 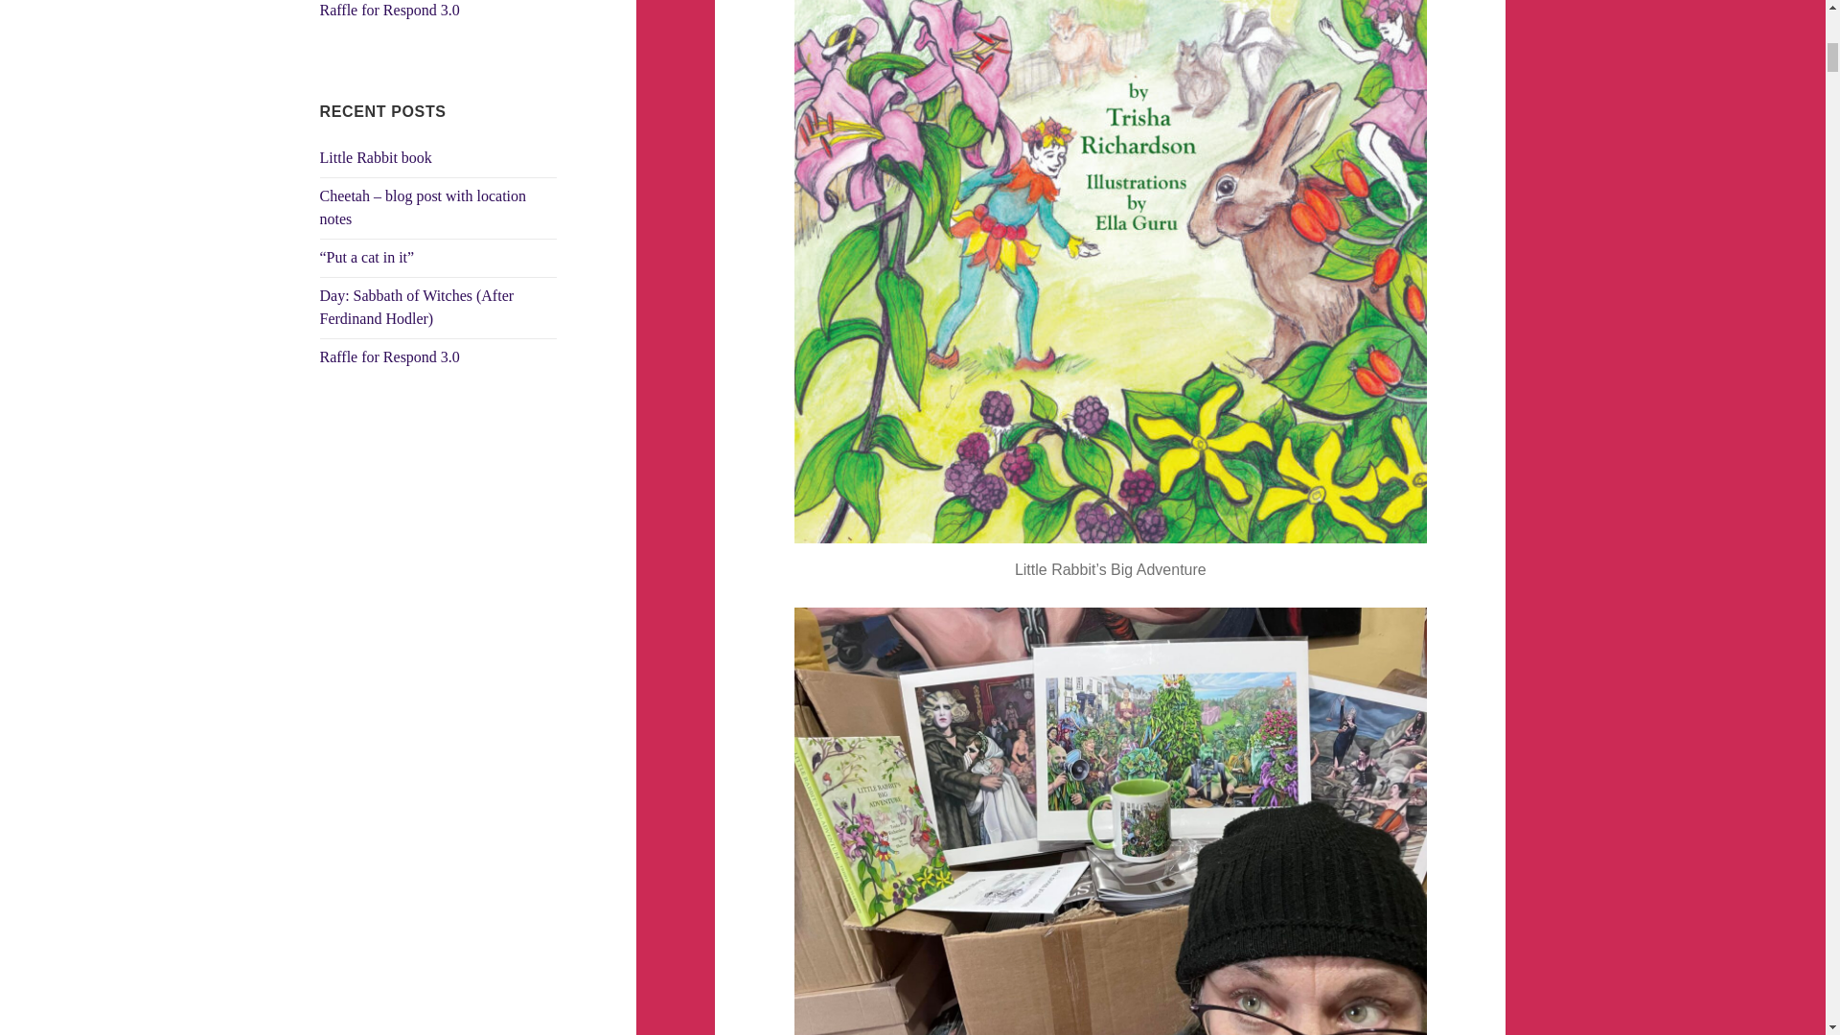 I want to click on Little Rabbit book, so click(x=376, y=157).